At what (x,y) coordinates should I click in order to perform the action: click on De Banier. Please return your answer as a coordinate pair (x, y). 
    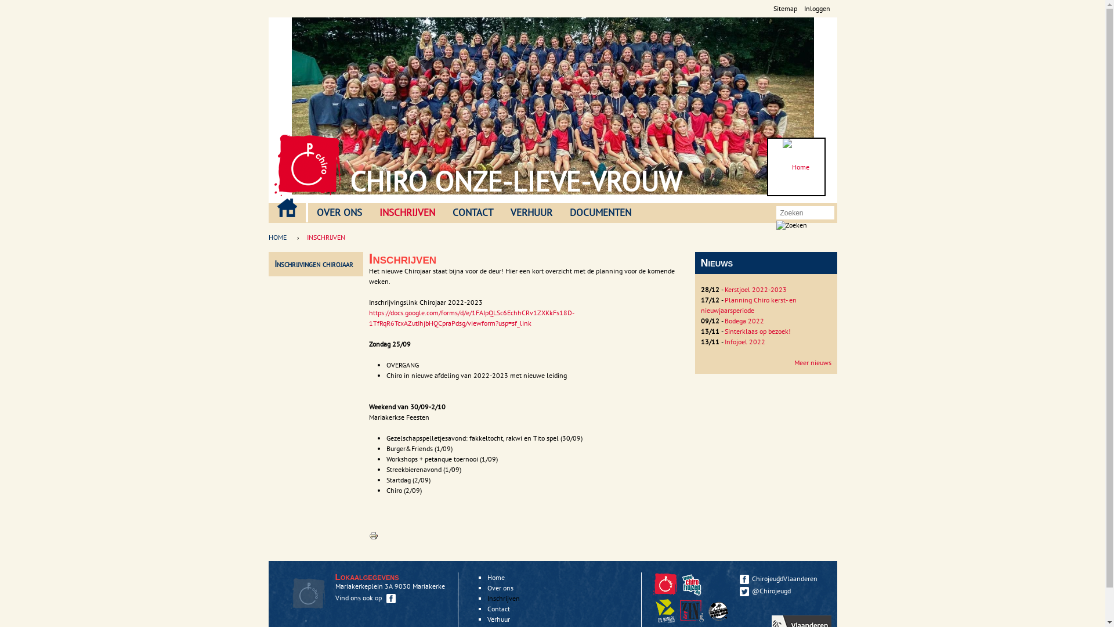
    Looking at the image, I should click on (667, 620).